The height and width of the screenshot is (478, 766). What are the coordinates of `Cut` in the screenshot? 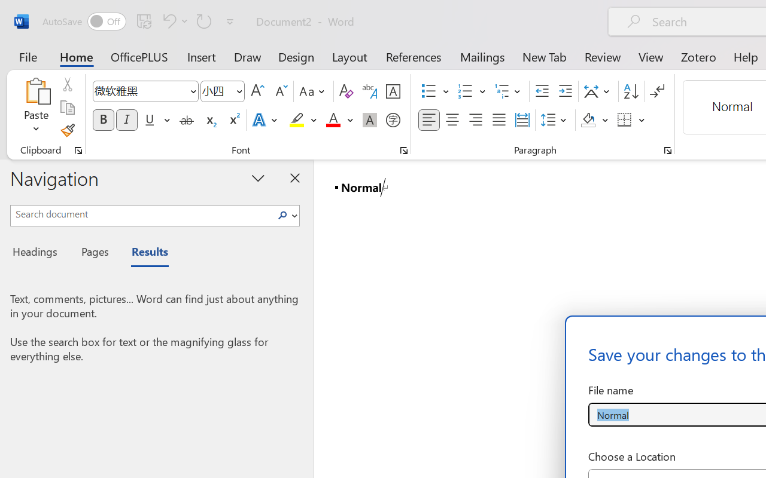 It's located at (67, 84).